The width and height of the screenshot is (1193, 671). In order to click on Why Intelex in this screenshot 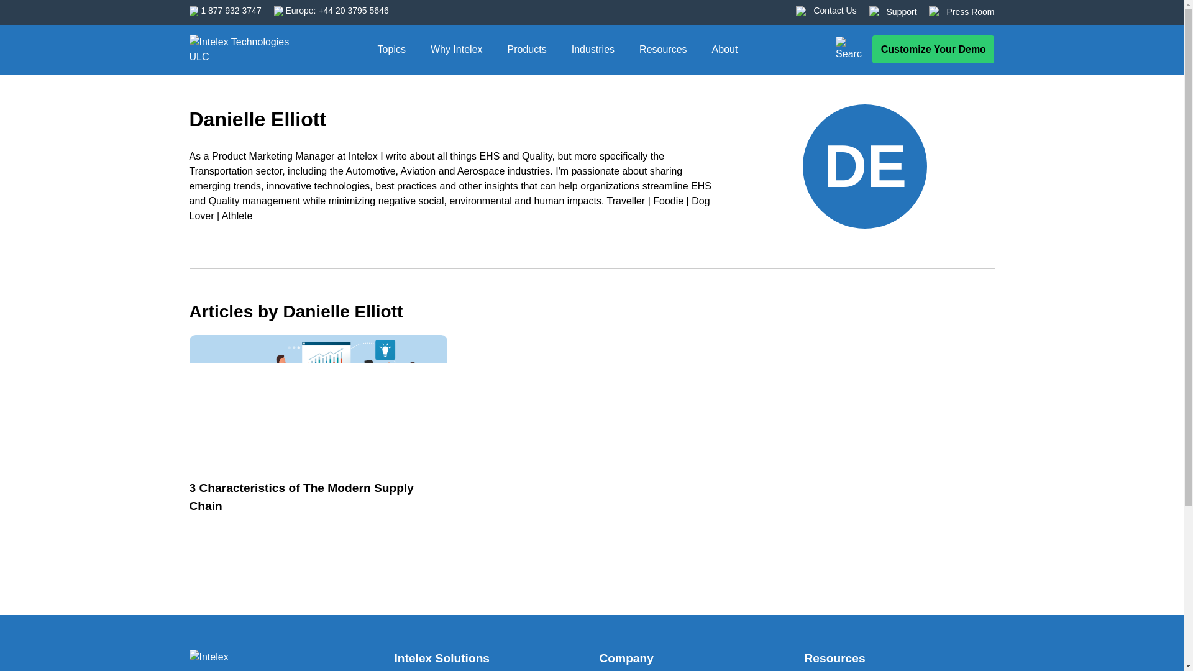, I will do `click(457, 49)`.